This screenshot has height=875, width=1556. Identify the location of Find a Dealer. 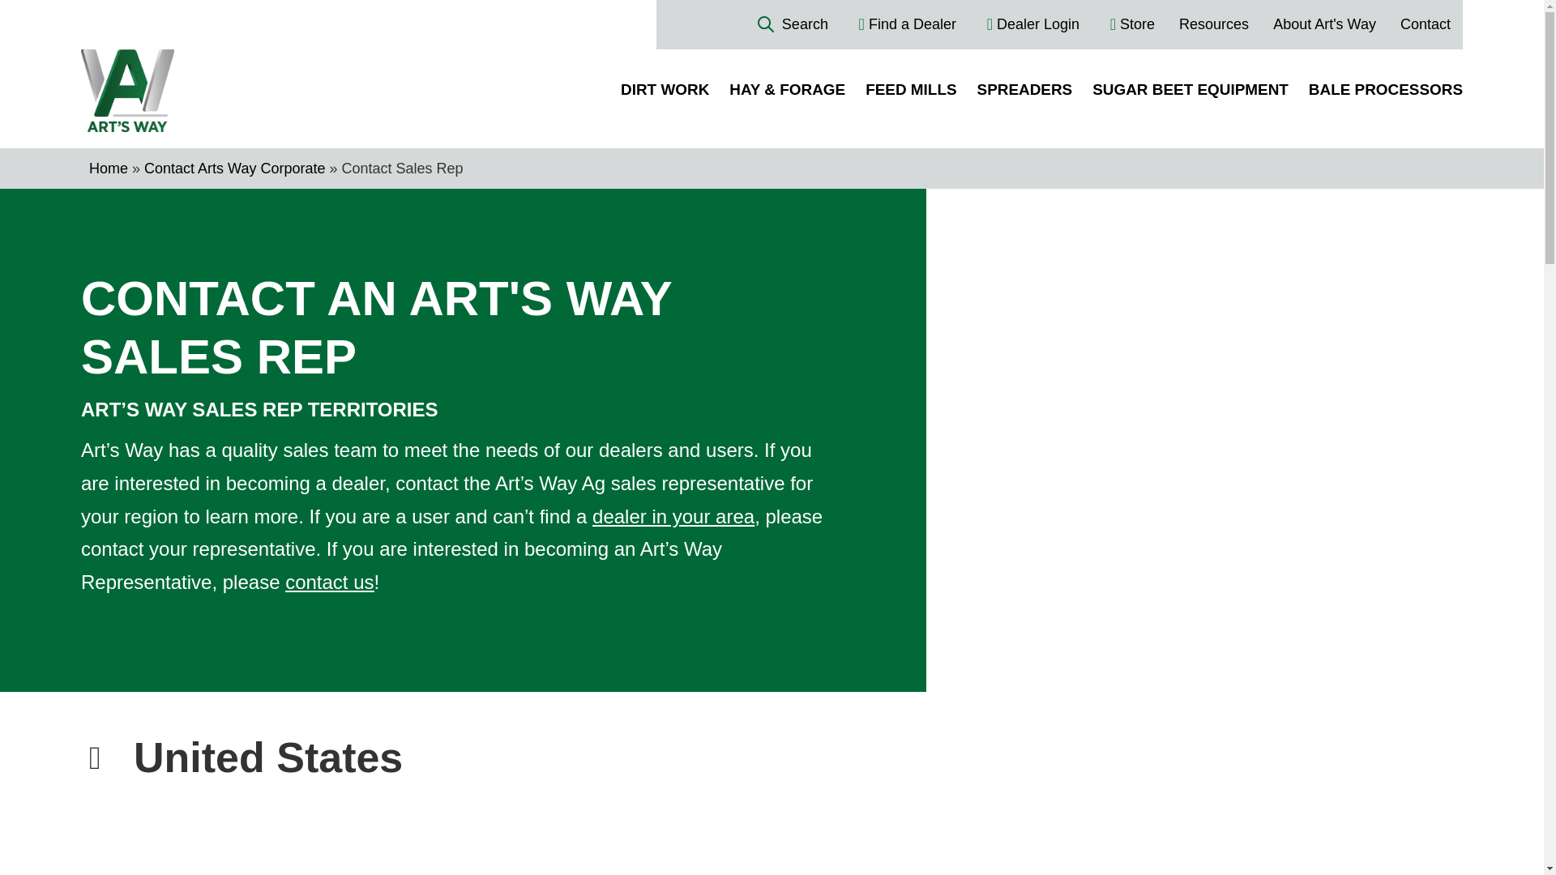
(900, 24).